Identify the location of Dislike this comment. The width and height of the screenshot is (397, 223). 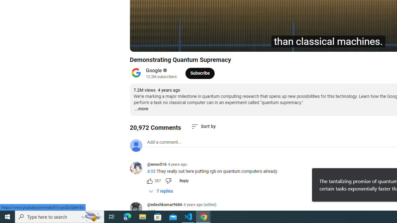
(168, 181).